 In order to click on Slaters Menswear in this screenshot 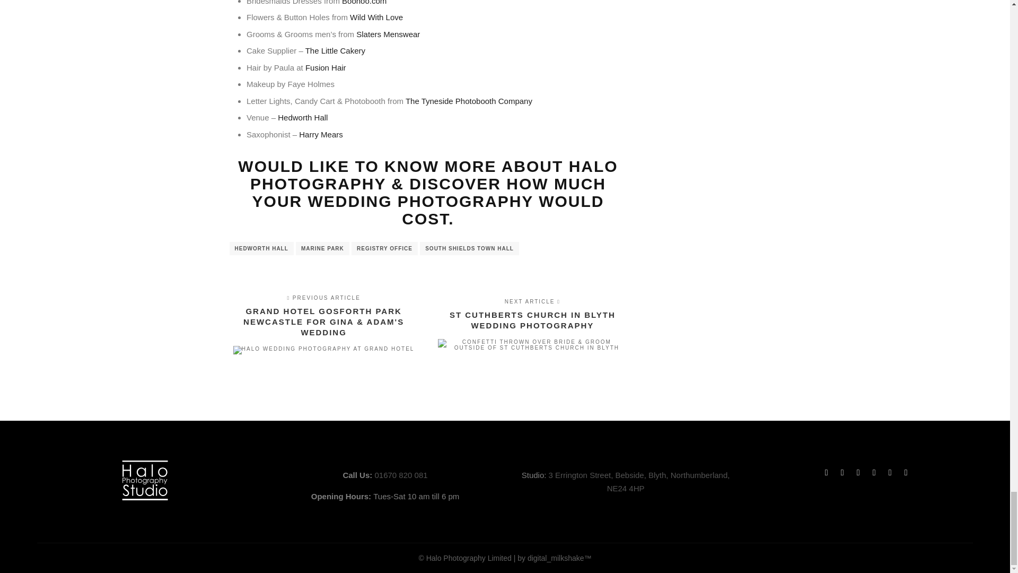, I will do `click(388, 34)`.